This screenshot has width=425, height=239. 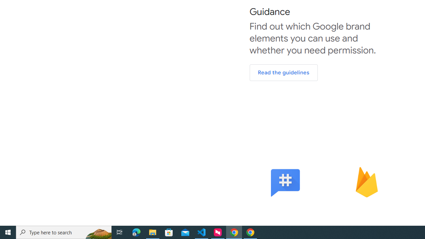 What do you see at coordinates (284, 72) in the screenshot?
I see `Read the guidelines` at bounding box center [284, 72].